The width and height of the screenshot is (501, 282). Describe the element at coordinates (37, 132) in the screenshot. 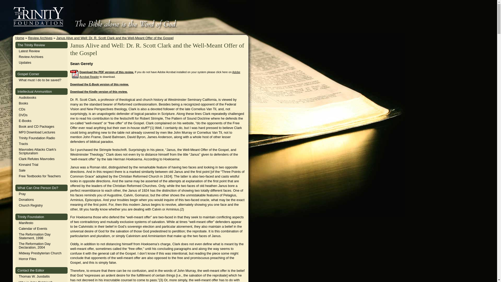

I see `MP3 Download Lectures` at that location.